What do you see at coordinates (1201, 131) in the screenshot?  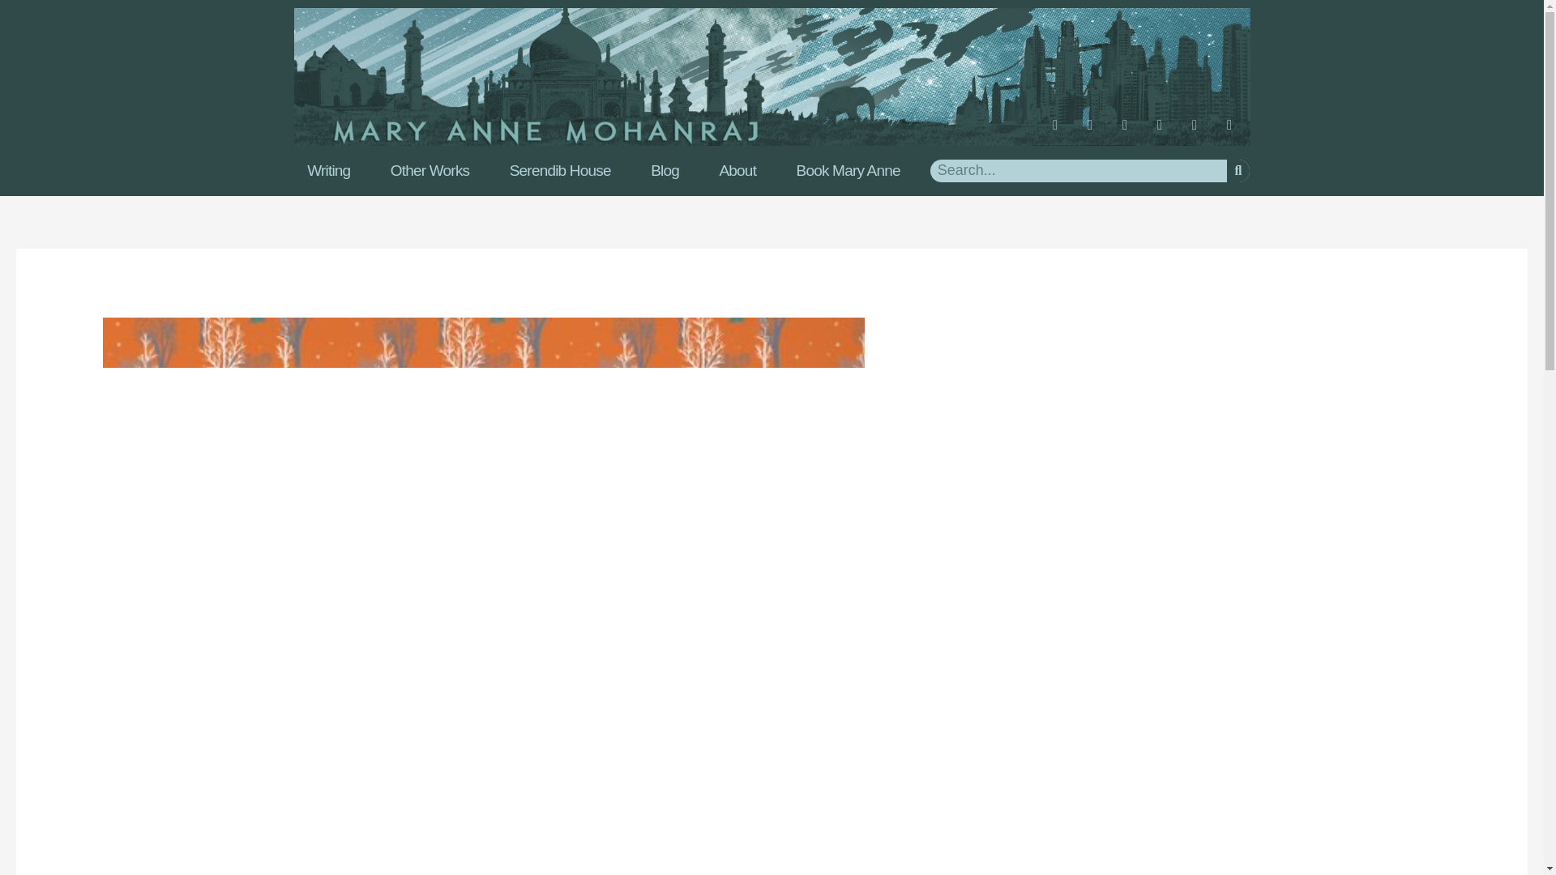 I see `Patreon` at bounding box center [1201, 131].